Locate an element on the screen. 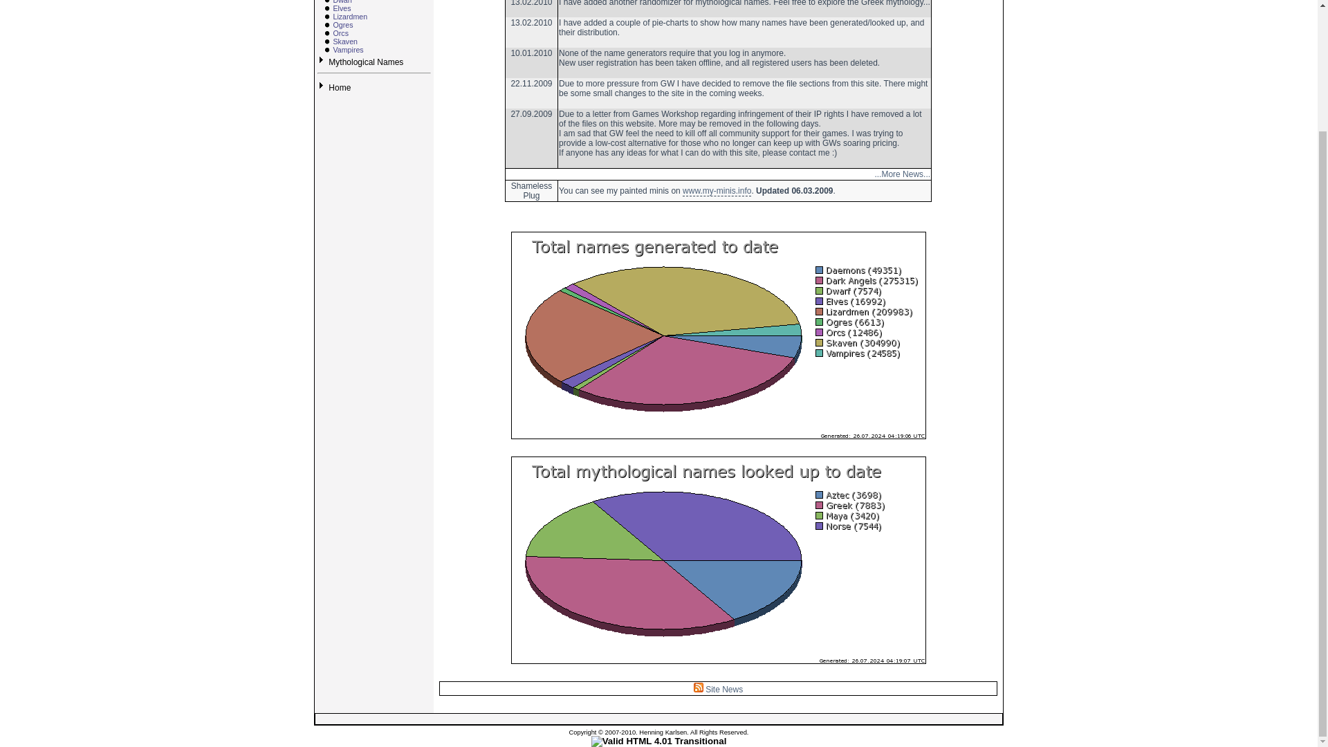 Image resolution: width=1328 pixels, height=747 pixels. Orcs is located at coordinates (340, 33).